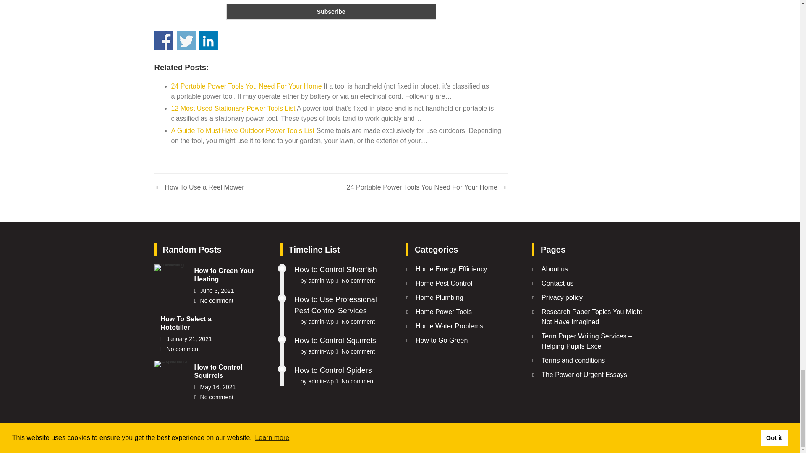 This screenshot has height=453, width=806. What do you see at coordinates (243, 130) in the screenshot?
I see `A Guide To Must Have Outdoor Power Tools List` at bounding box center [243, 130].